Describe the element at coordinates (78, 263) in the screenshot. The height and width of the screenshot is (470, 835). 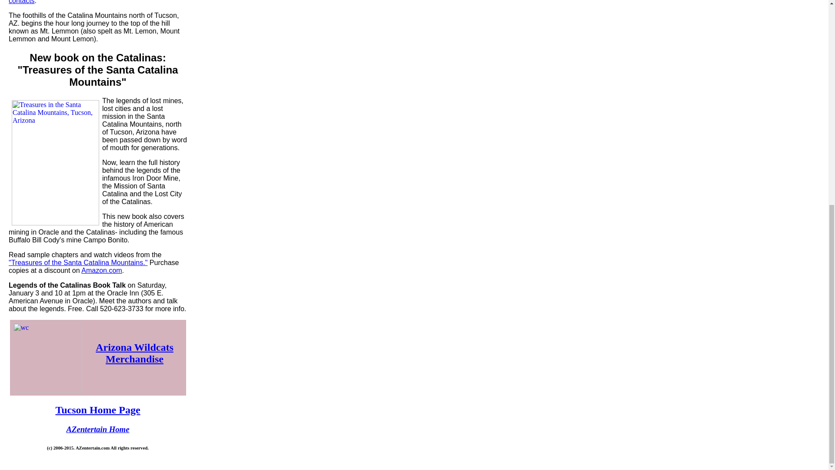
I see `"Treasures of the Santa Catalina Mountains."` at that location.